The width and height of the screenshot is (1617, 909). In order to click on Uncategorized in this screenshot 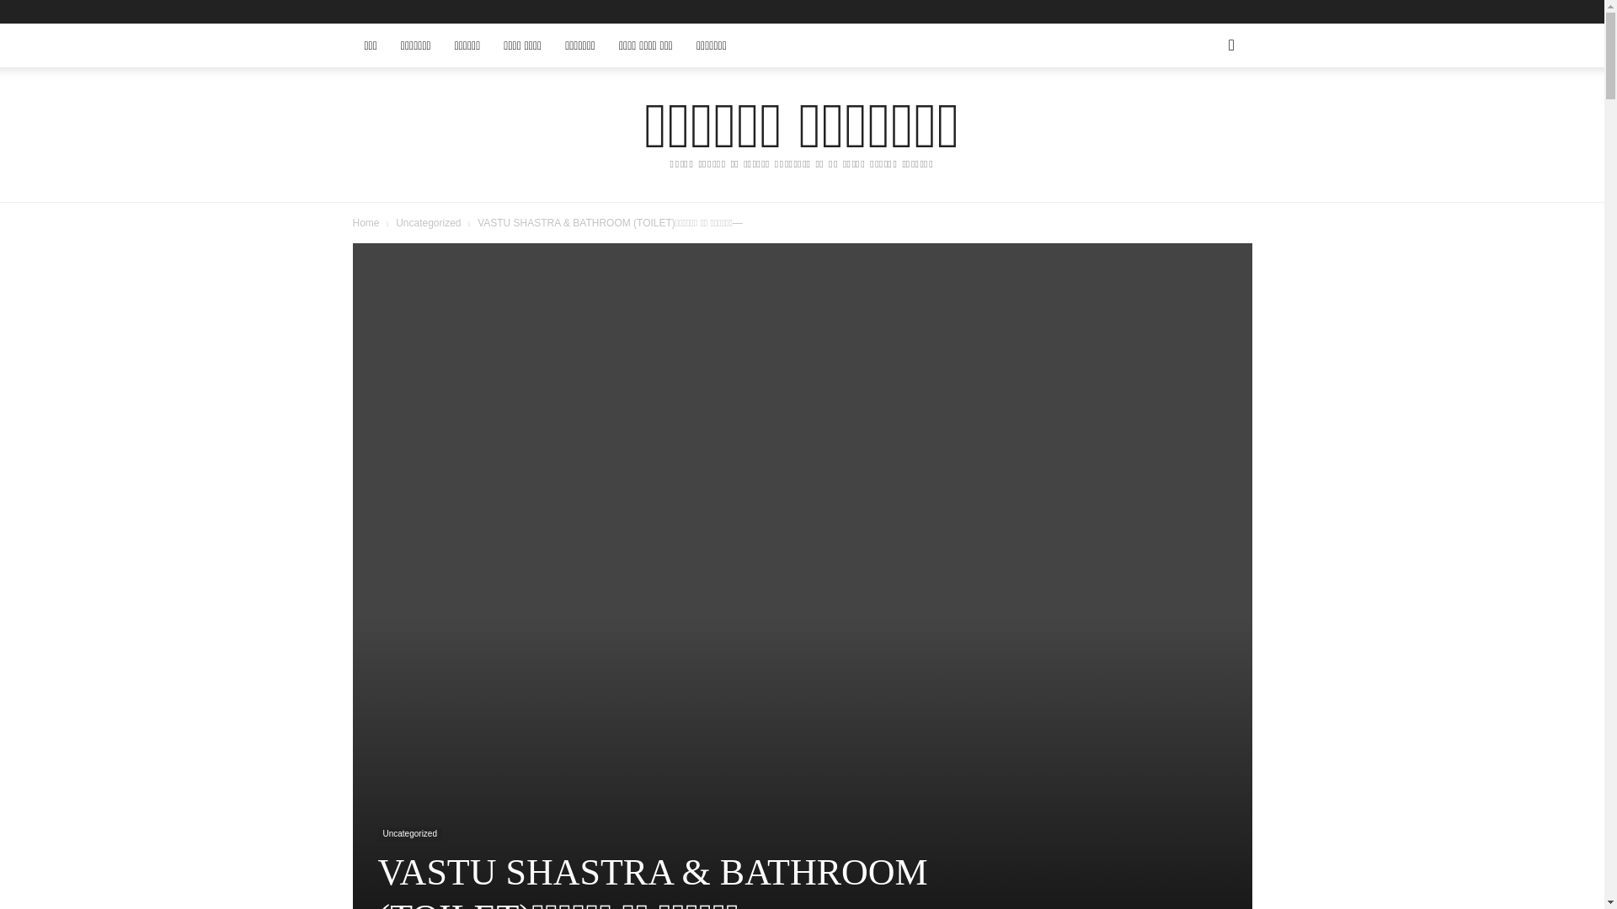, I will do `click(409, 834)`.